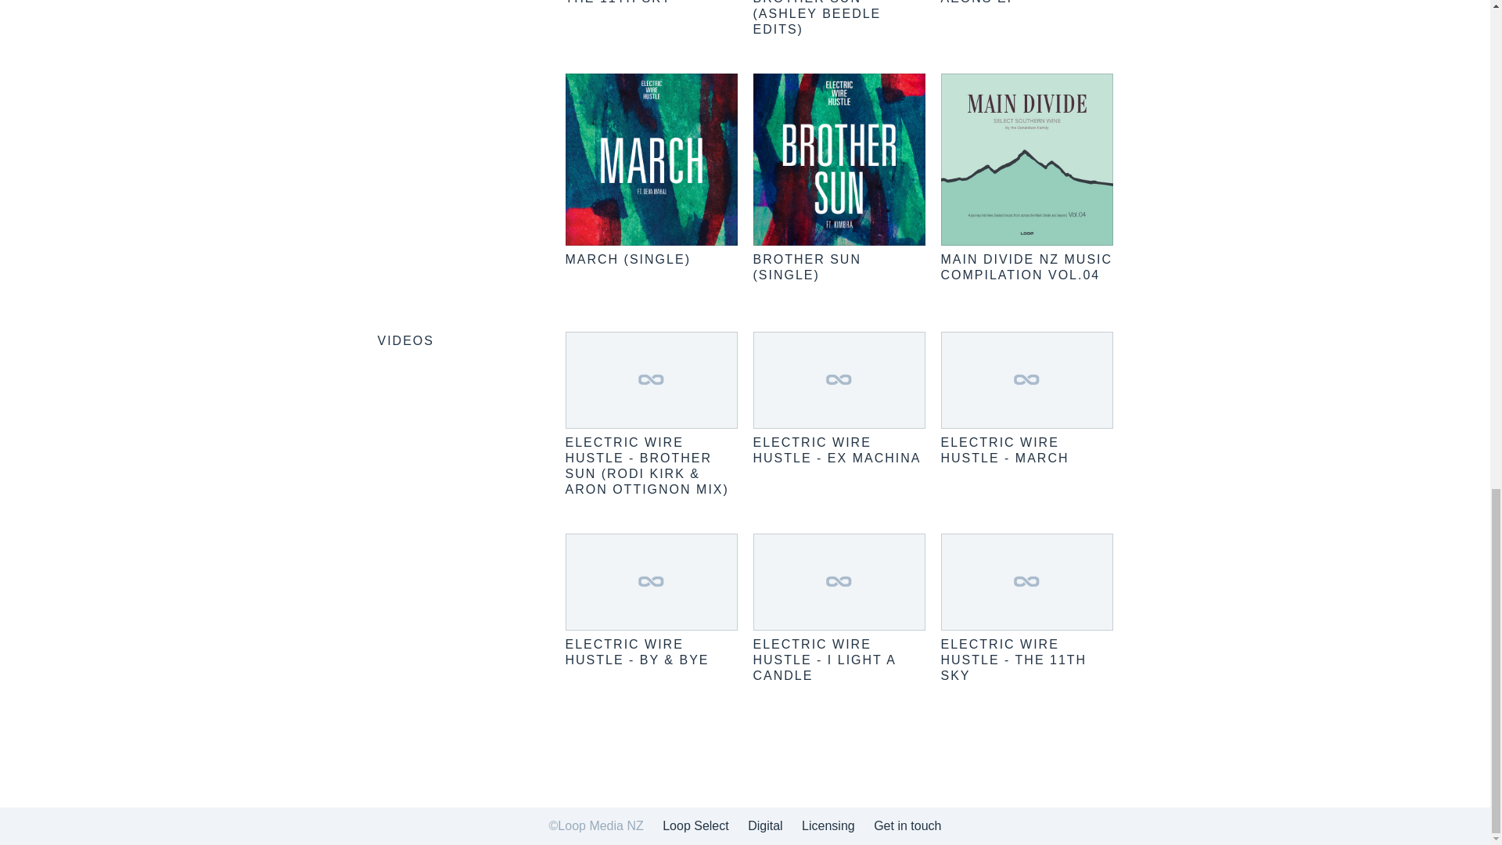 Image resolution: width=1502 pixels, height=845 pixels. Describe the element at coordinates (1026, 380) in the screenshot. I see `View original` at that location.